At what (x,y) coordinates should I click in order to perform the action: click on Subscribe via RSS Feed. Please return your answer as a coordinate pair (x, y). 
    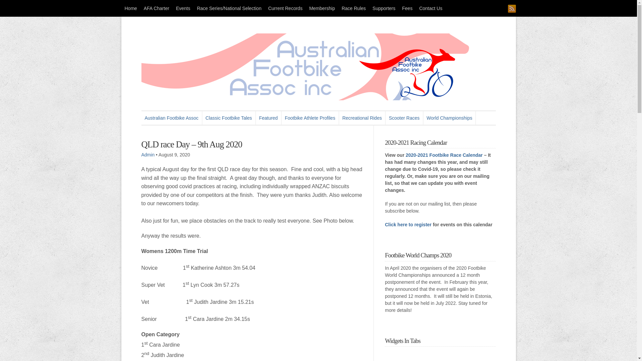
    Looking at the image, I should click on (512, 9).